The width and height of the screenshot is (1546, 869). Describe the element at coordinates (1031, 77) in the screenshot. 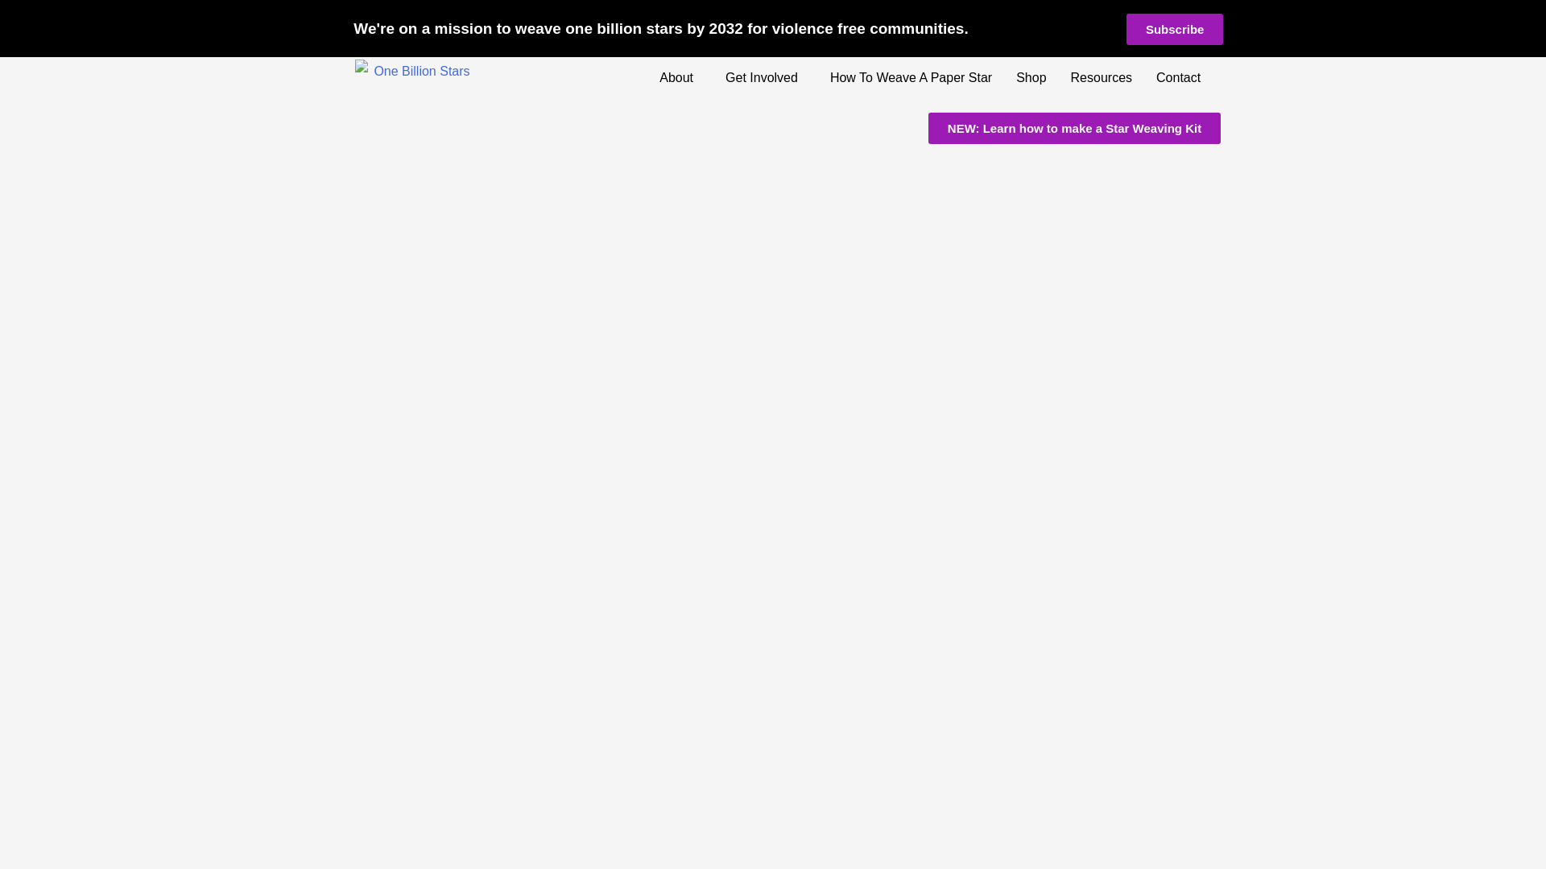

I see `Shop` at that location.